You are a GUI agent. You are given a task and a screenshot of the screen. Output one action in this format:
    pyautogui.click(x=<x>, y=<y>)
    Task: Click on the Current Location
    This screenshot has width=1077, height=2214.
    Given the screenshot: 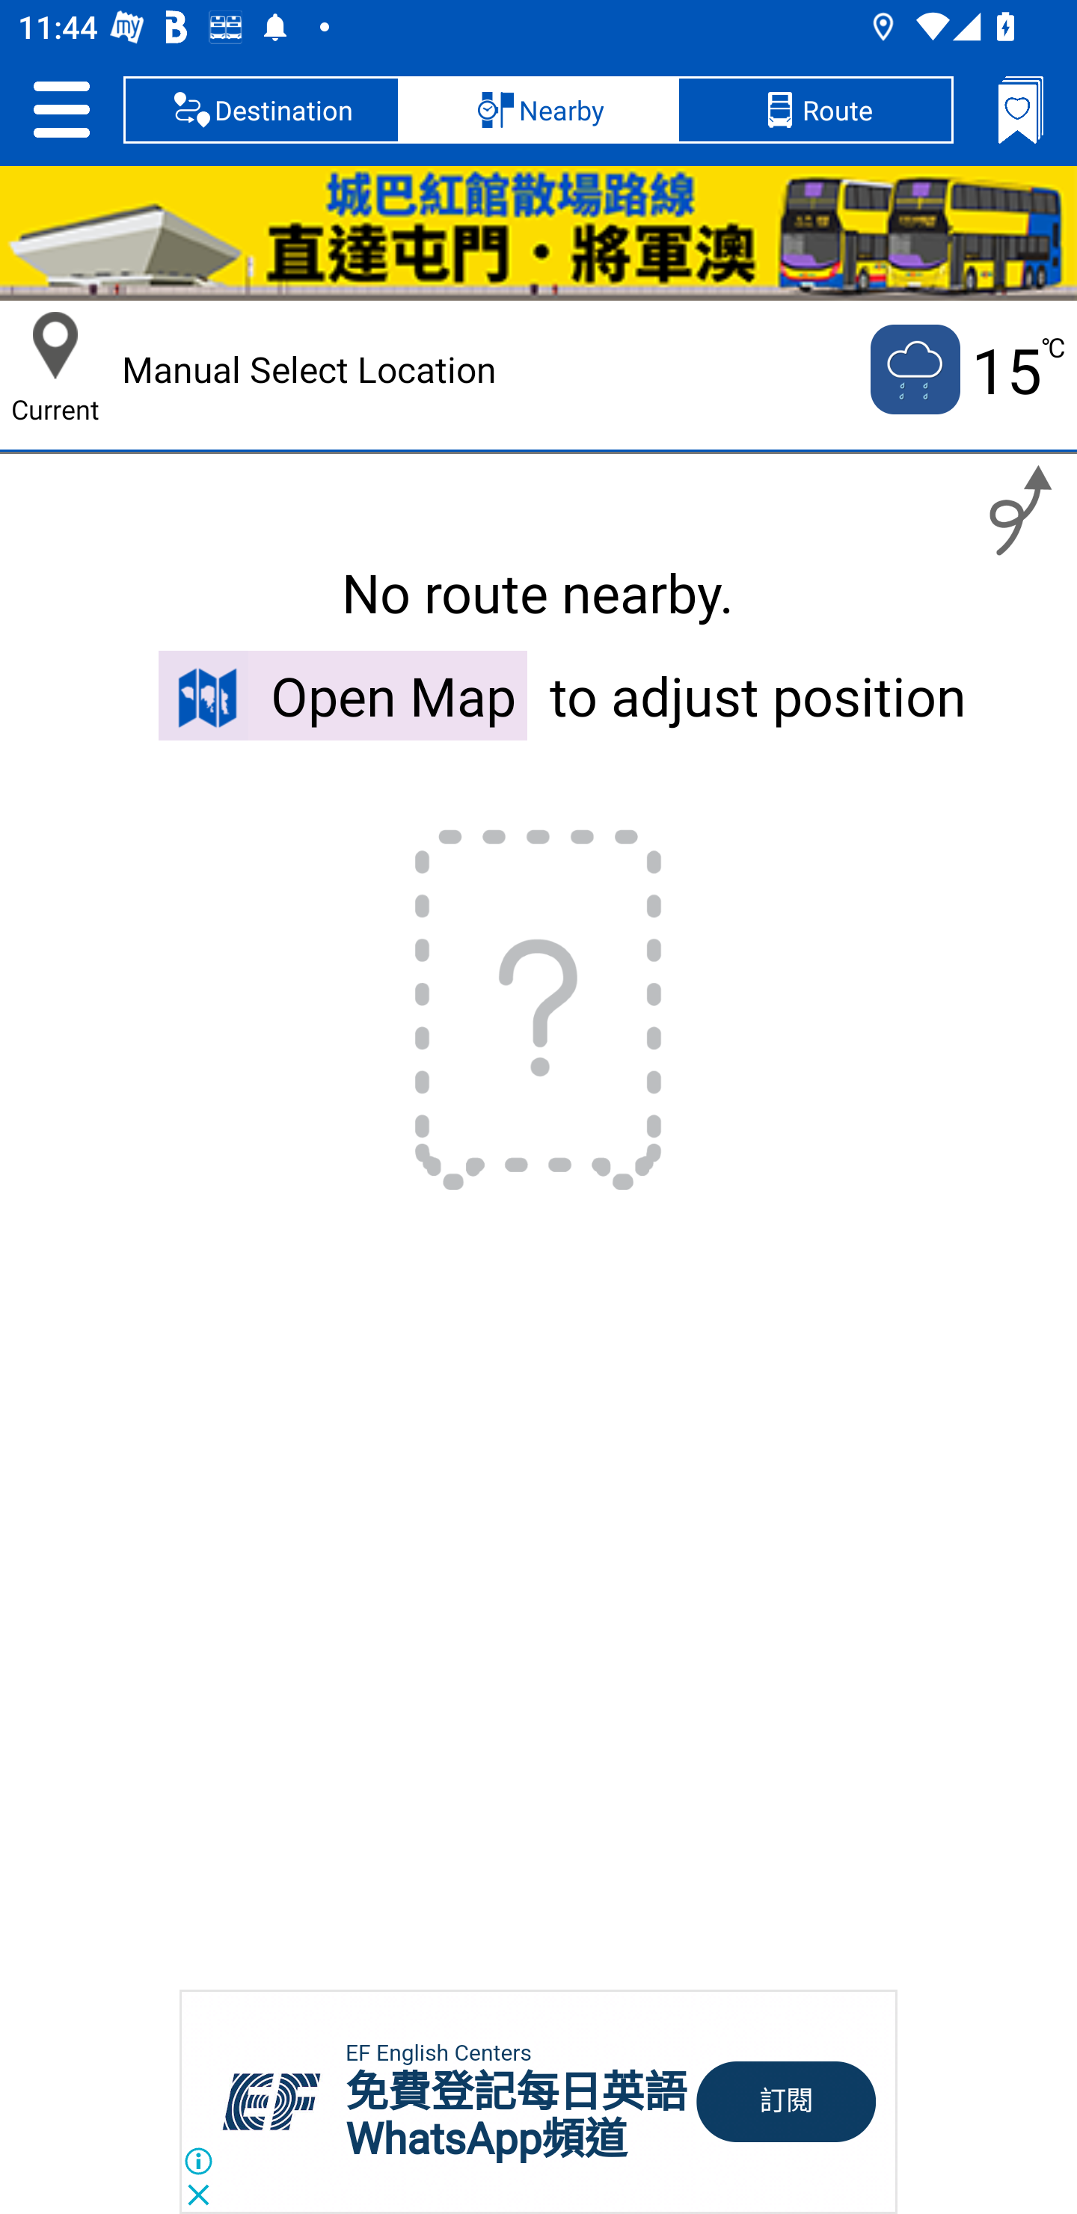 What is the action you would take?
    pyautogui.click(x=55, y=346)
    